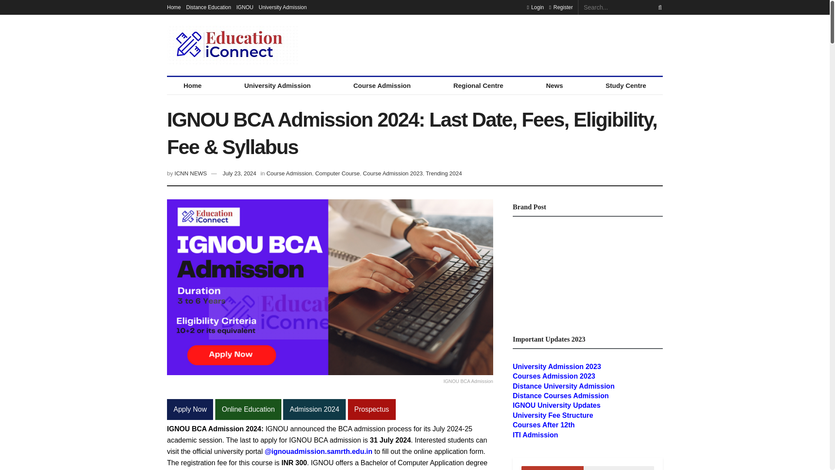 The width and height of the screenshot is (835, 470). Describe the element at coordinates (444, 173) in the screenshot. I see `Trending 2024` at that location.